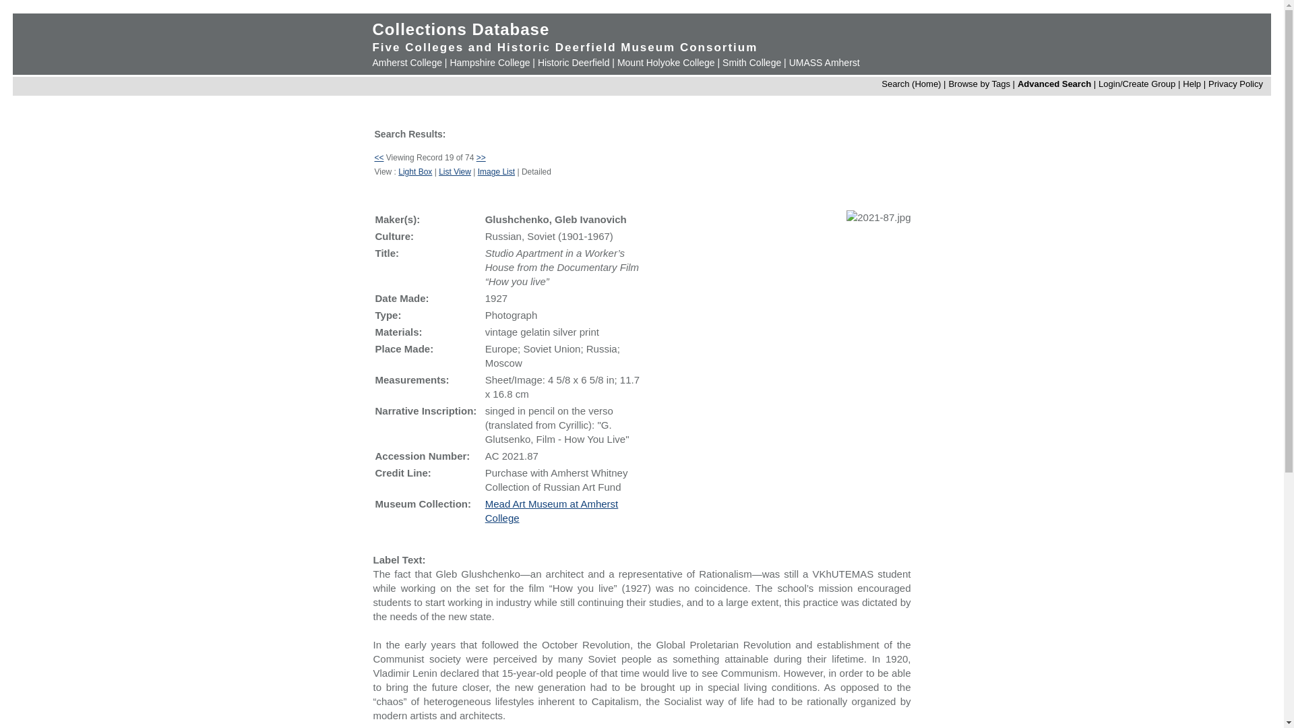 The width and height of the screenshot is (1294, 728). I want to click on Collections Database, so click(460, 30).